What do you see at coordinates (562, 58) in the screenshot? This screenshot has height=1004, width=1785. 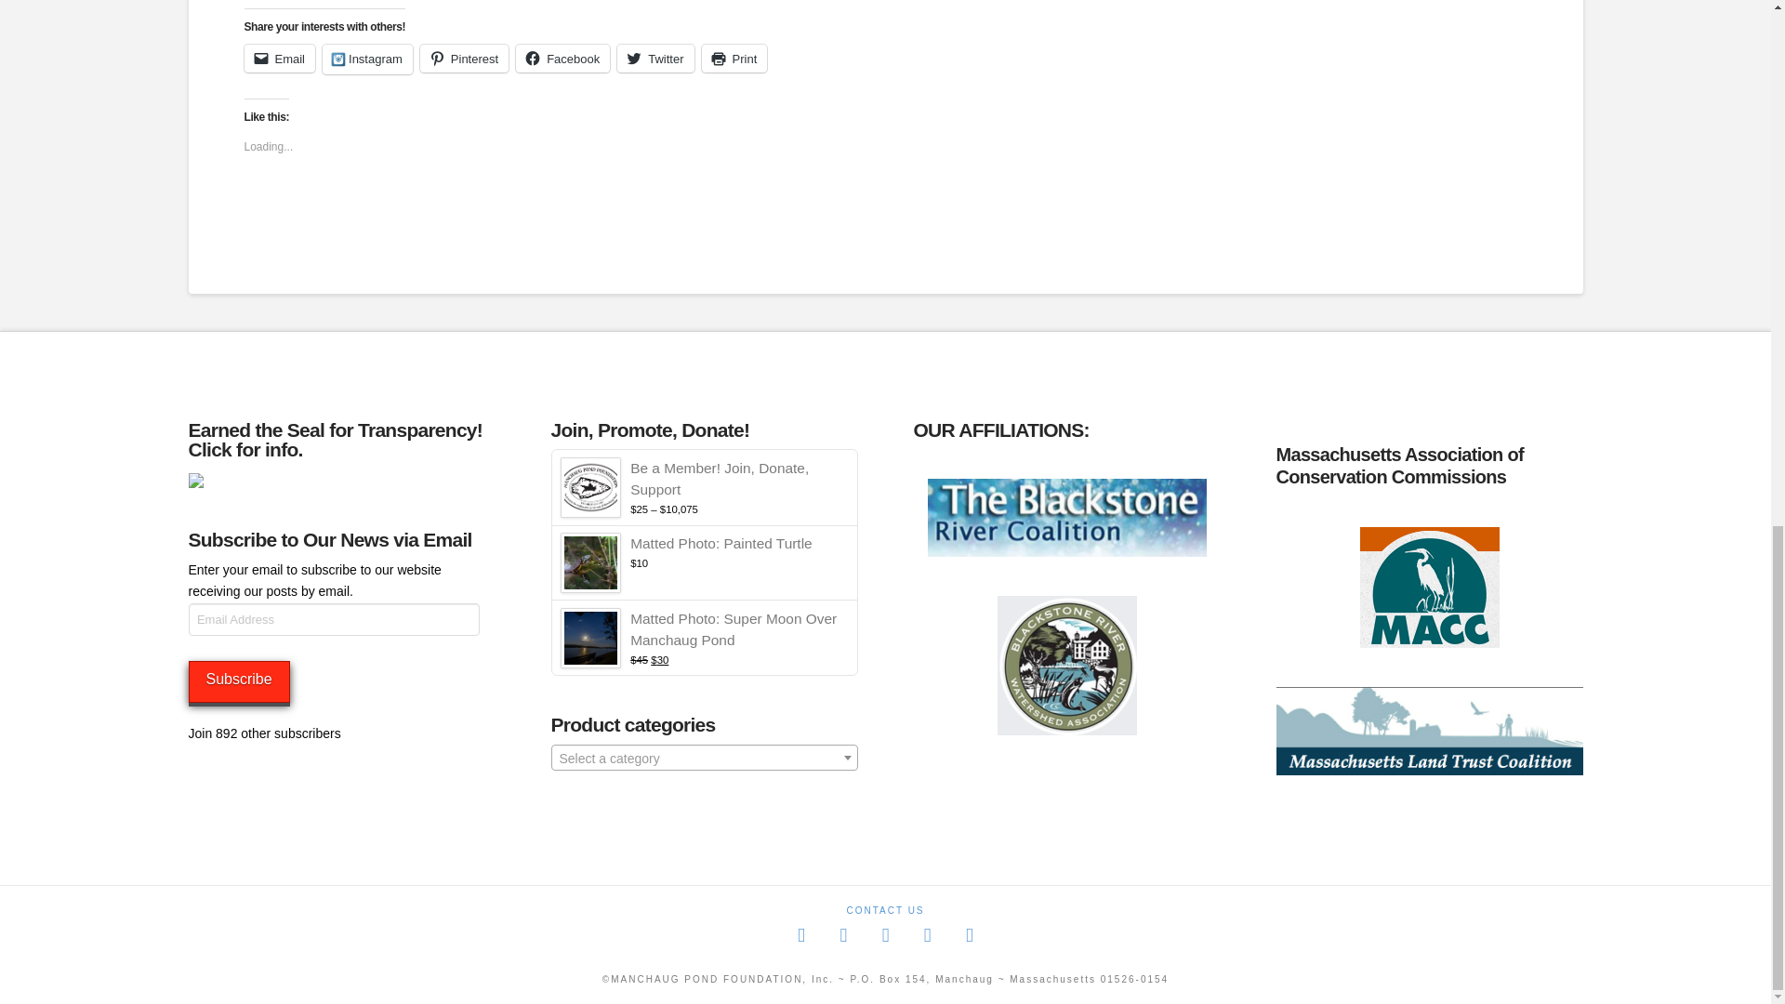 I see `Click to share on Facebook` at bounding box center [562, 58].